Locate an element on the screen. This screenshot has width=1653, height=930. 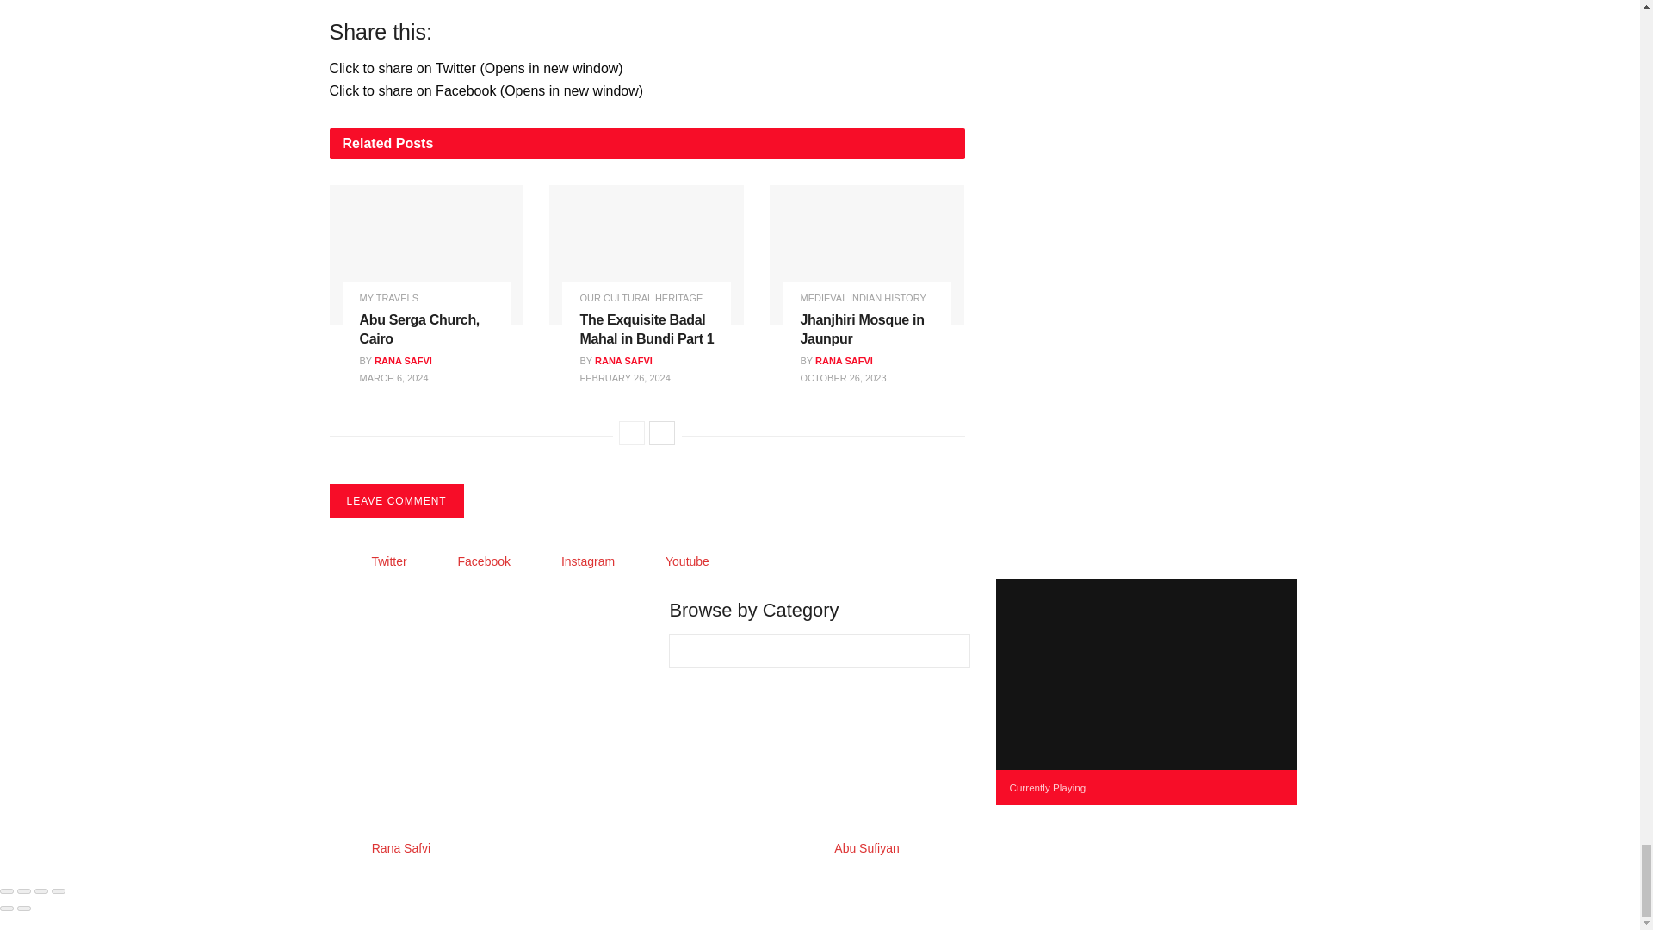
Click to share on Twitter is located at coordinates (475, 68).